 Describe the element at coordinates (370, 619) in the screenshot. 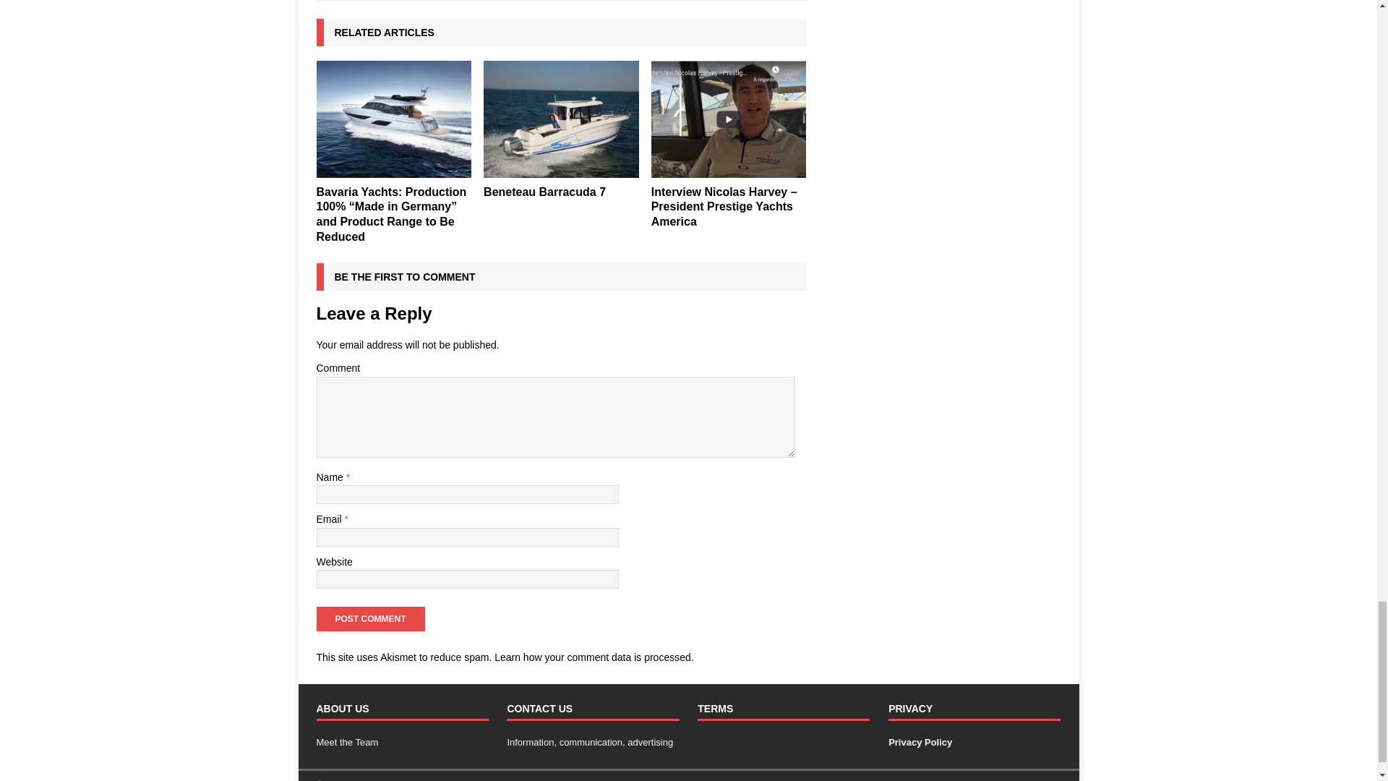

I see `Post Comment` at that location.